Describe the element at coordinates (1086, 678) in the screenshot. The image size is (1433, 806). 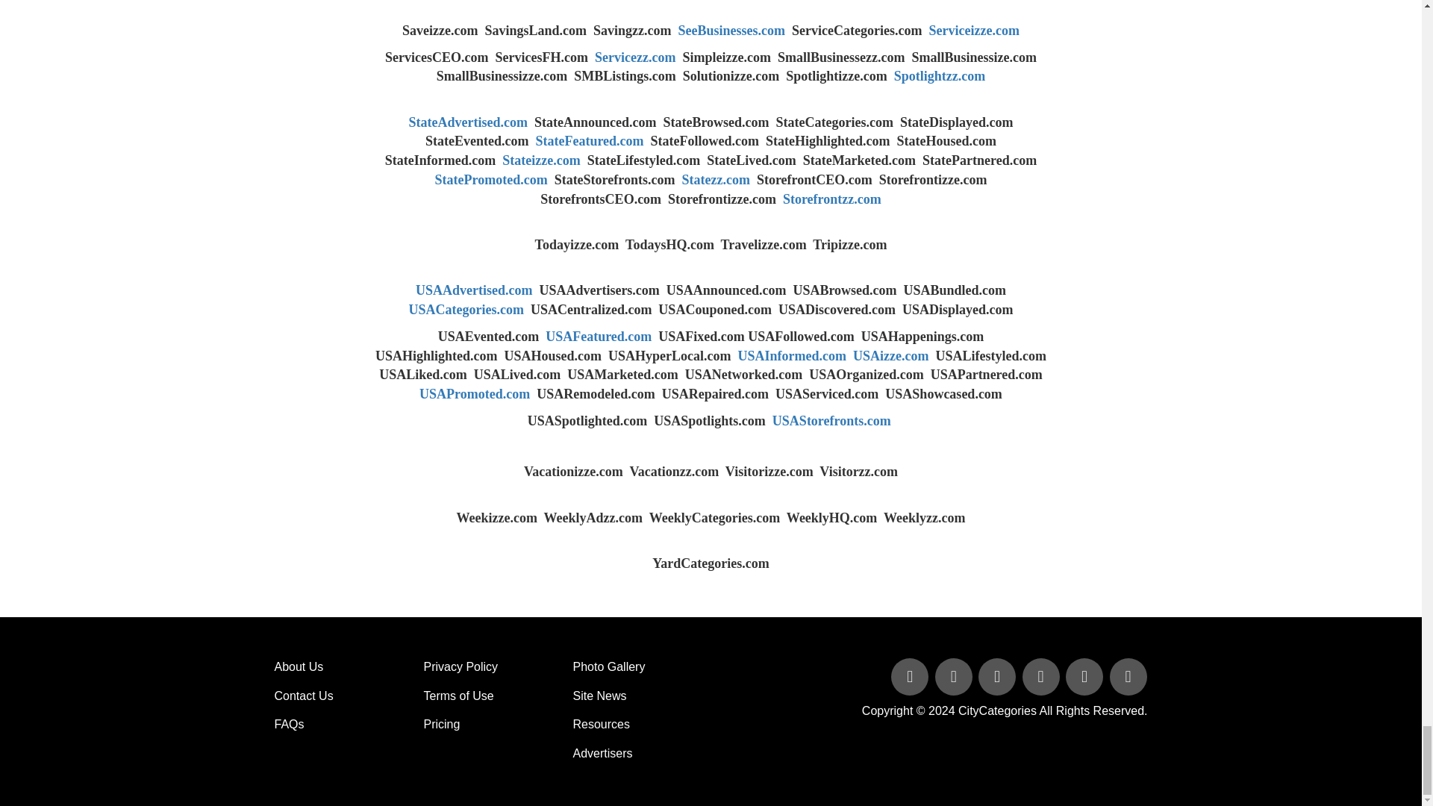
I see `Follow Us on Pinterest` at that location.